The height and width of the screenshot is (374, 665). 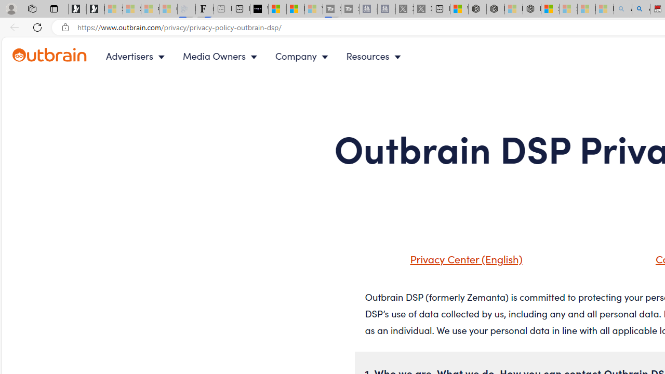 What do you see at coordinates (61, 56) in the screenshot?
I see `Outbrain logo - link to homepage` at bounding box center [61, 56].